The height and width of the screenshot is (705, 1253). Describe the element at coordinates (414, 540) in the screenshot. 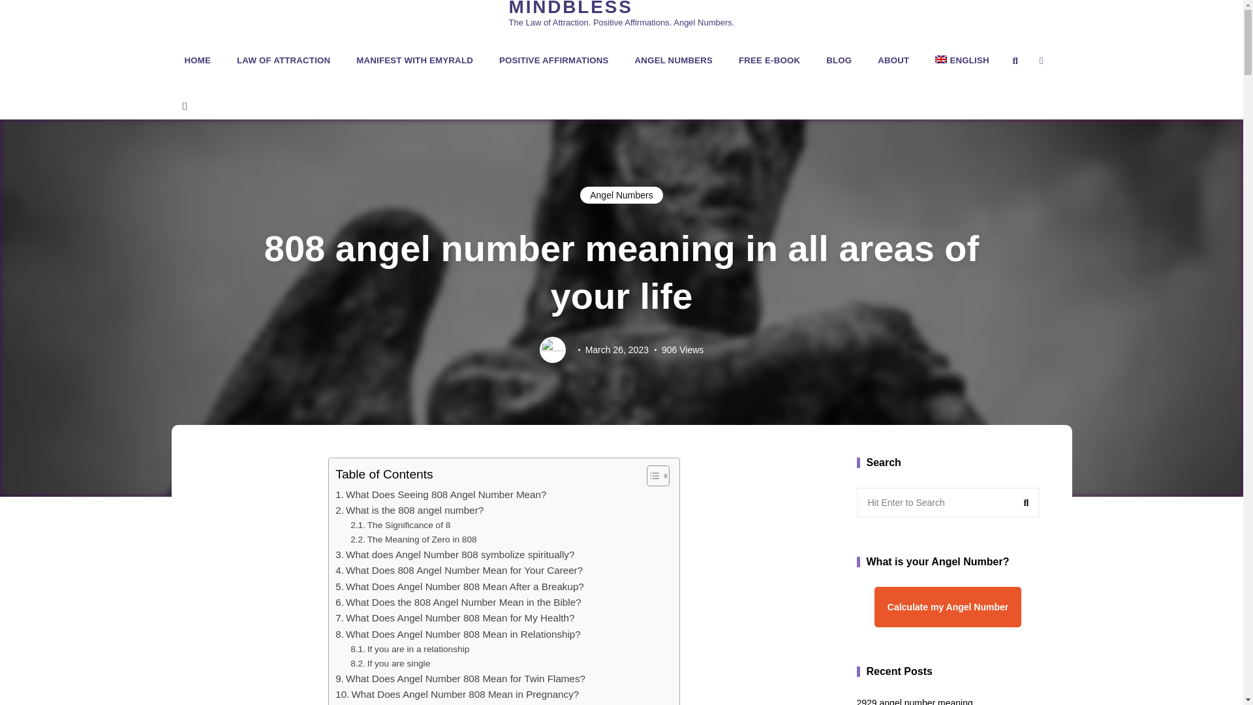

I see `The Meaning of Zero in 808` at that location.